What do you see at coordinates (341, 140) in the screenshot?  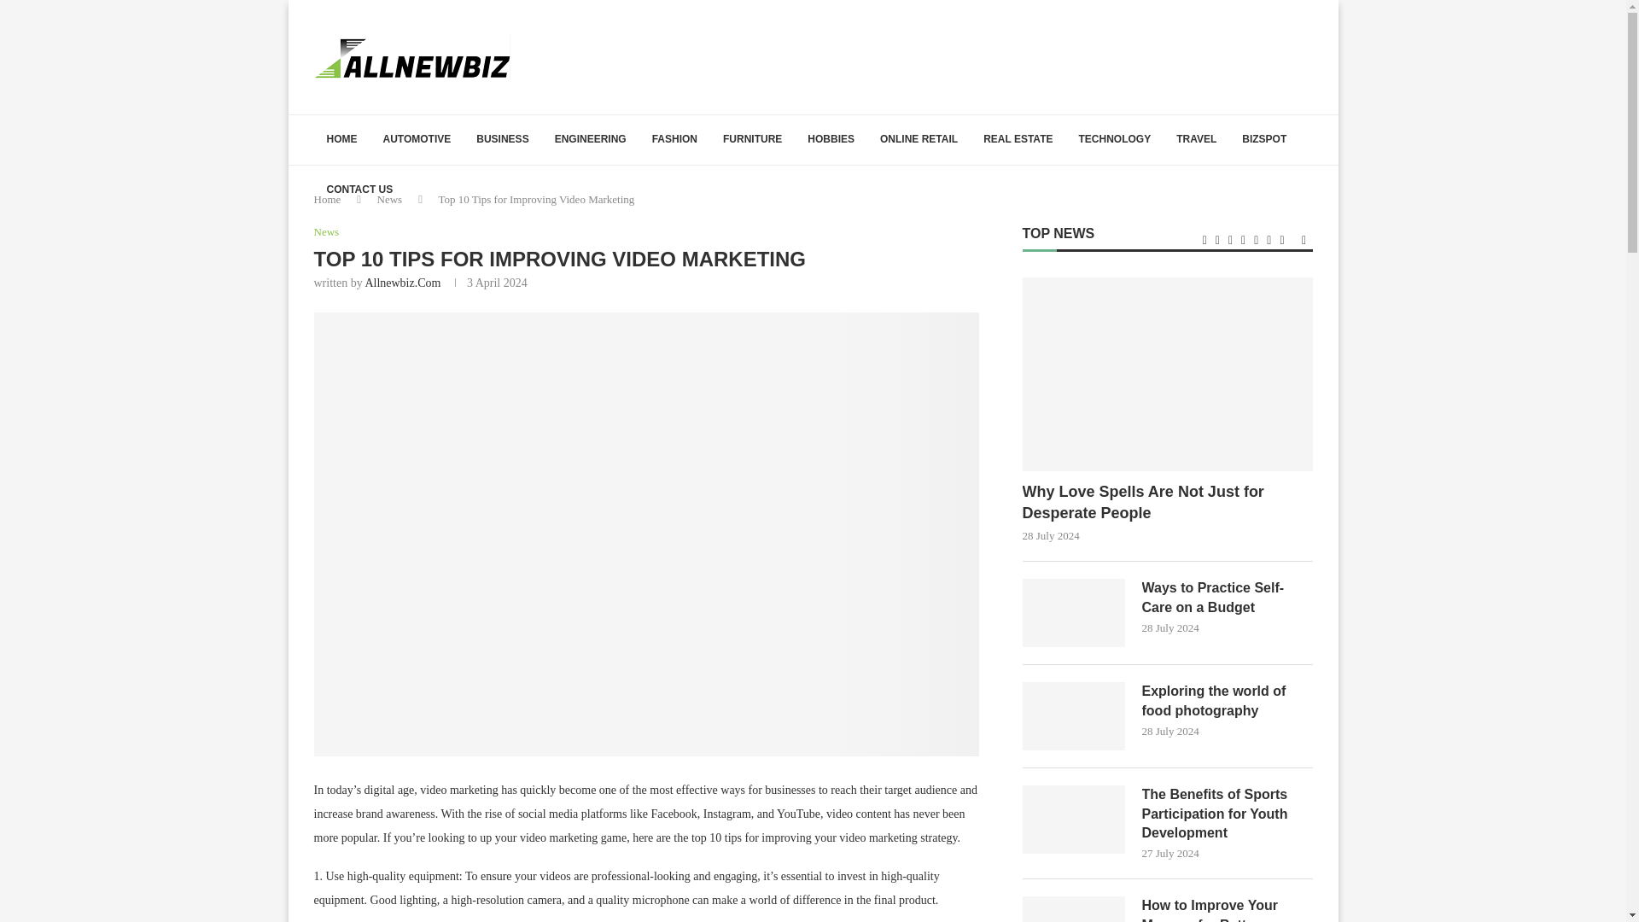 I see `HOME` at bounding box center [341, 140].